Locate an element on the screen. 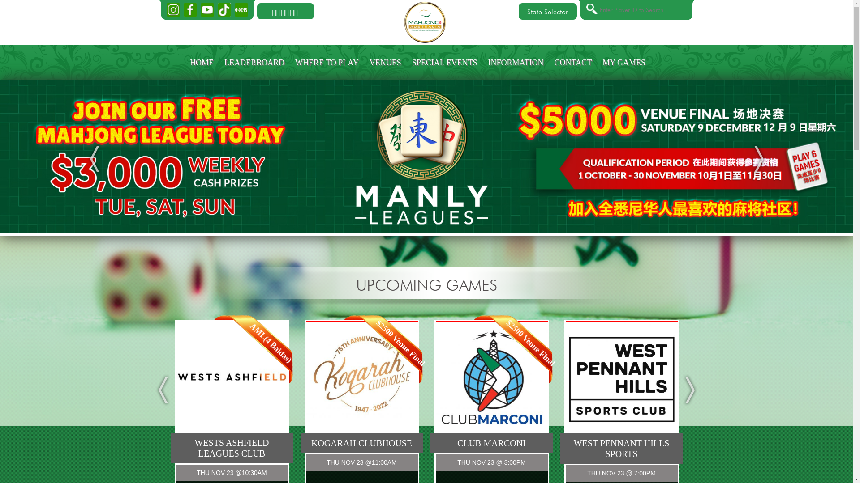  WESTS ASHFIELD LEAGUES CLUB is located at coordinates (232, 448).